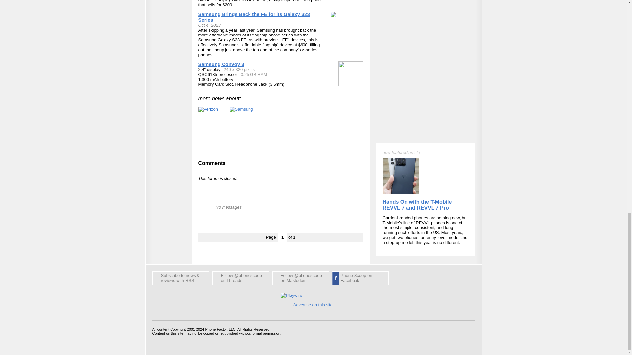 The image size is (632, 355). I want to click on Phone Scoop - Latest News, so click(180, 278).